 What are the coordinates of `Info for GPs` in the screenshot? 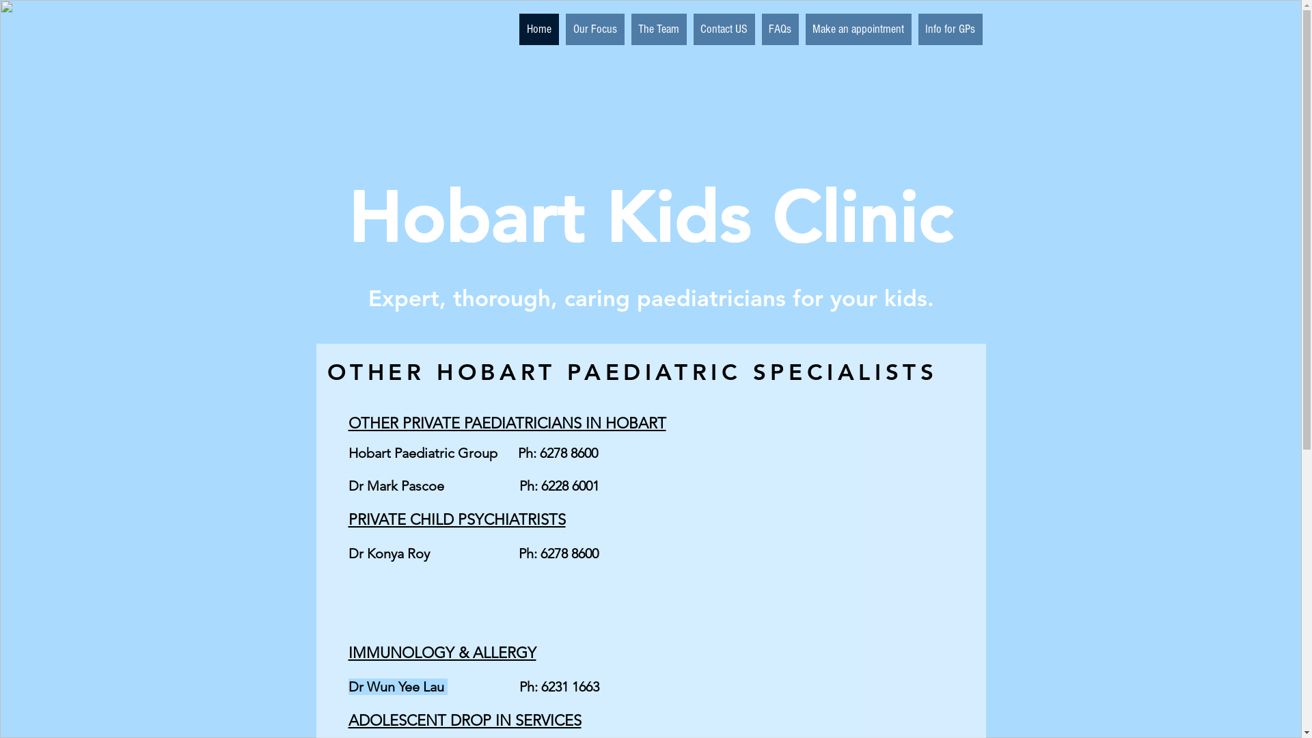 It's located at (951, 29).